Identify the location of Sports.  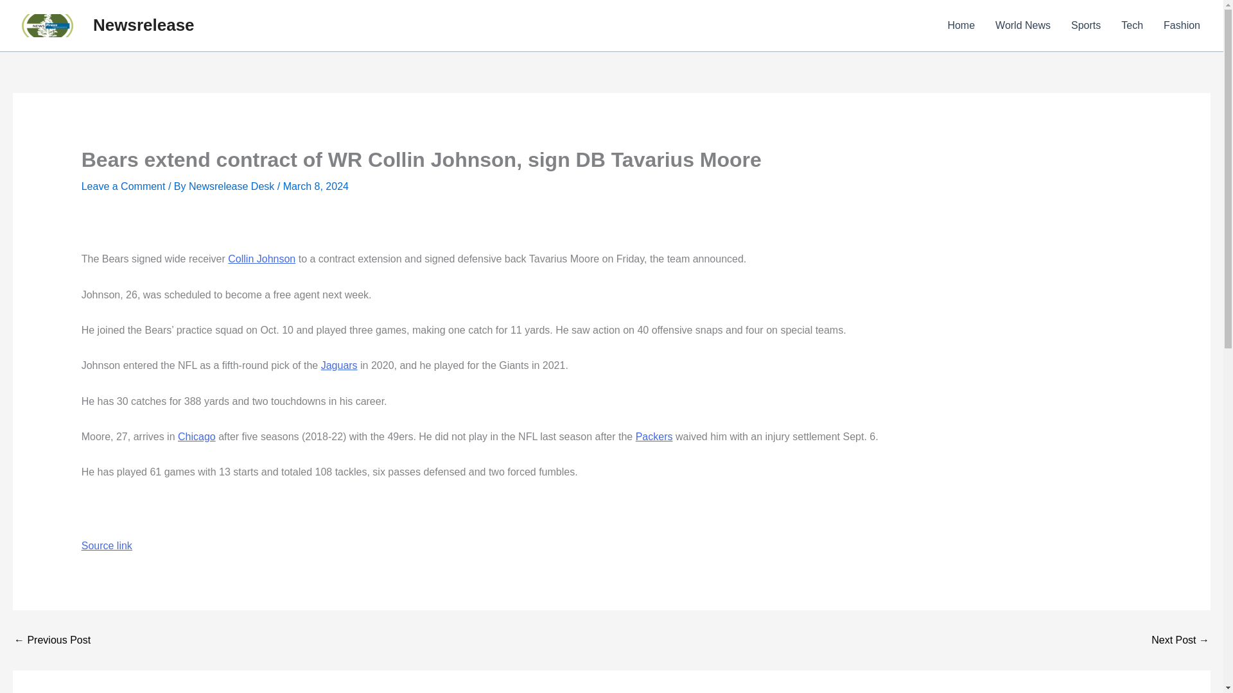
(1085, 26).